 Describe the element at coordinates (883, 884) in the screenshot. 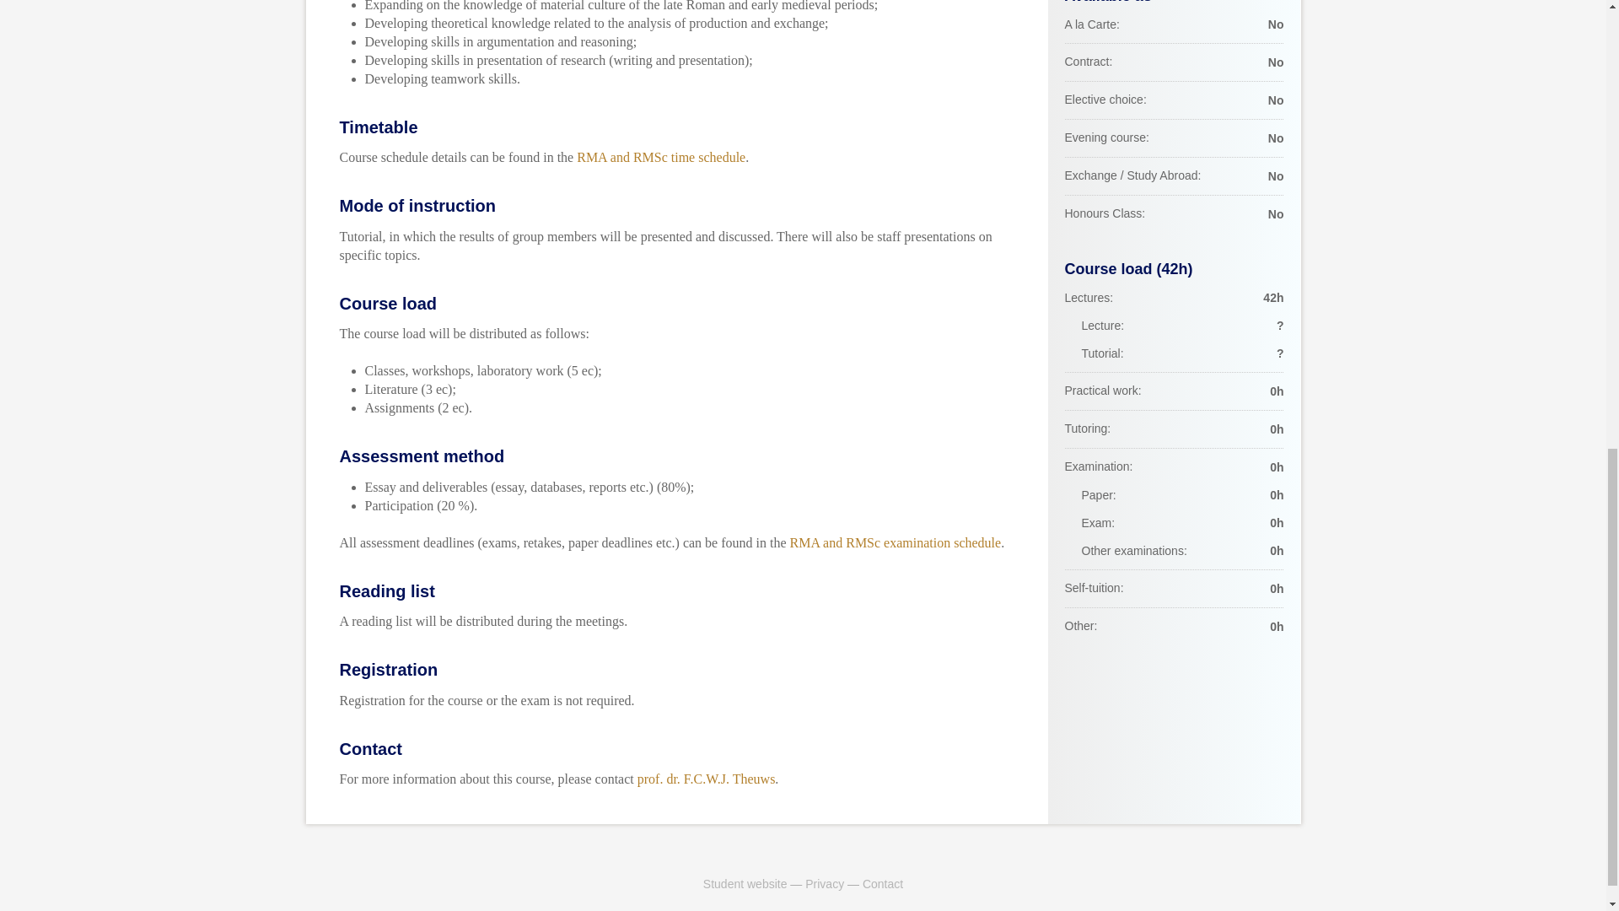

I see `Contact` at that location.